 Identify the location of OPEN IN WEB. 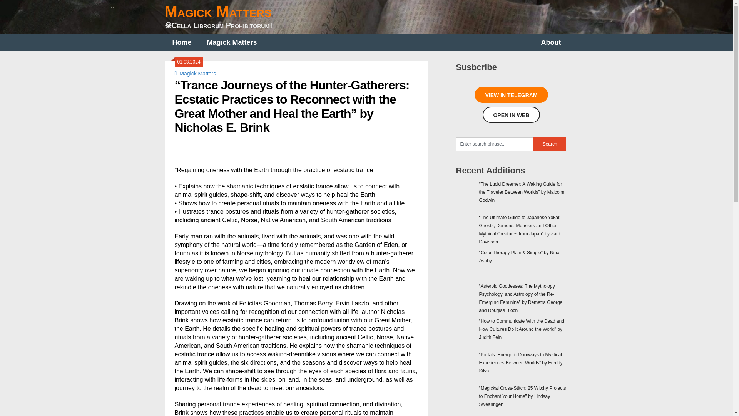
(511, 114).